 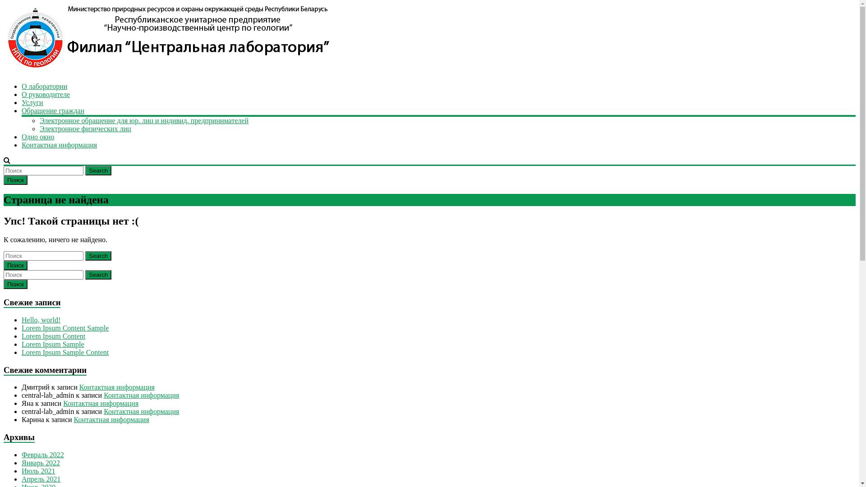 I want to click on Hello, world!, so click(x=41, y=320).